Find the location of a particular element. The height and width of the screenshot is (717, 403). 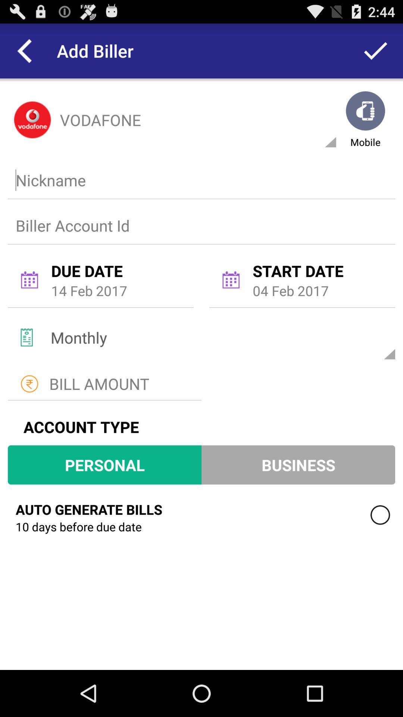

click on biller account id is located at coordinates (200, 225).